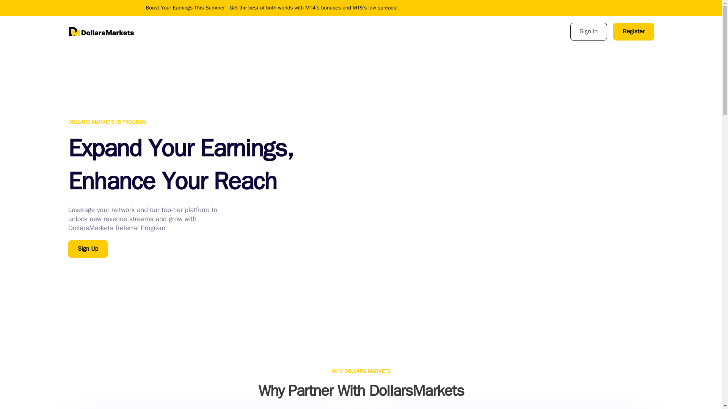 This screenshot has height=409, width=728. I want to click on Sign In, so click(588, 31).